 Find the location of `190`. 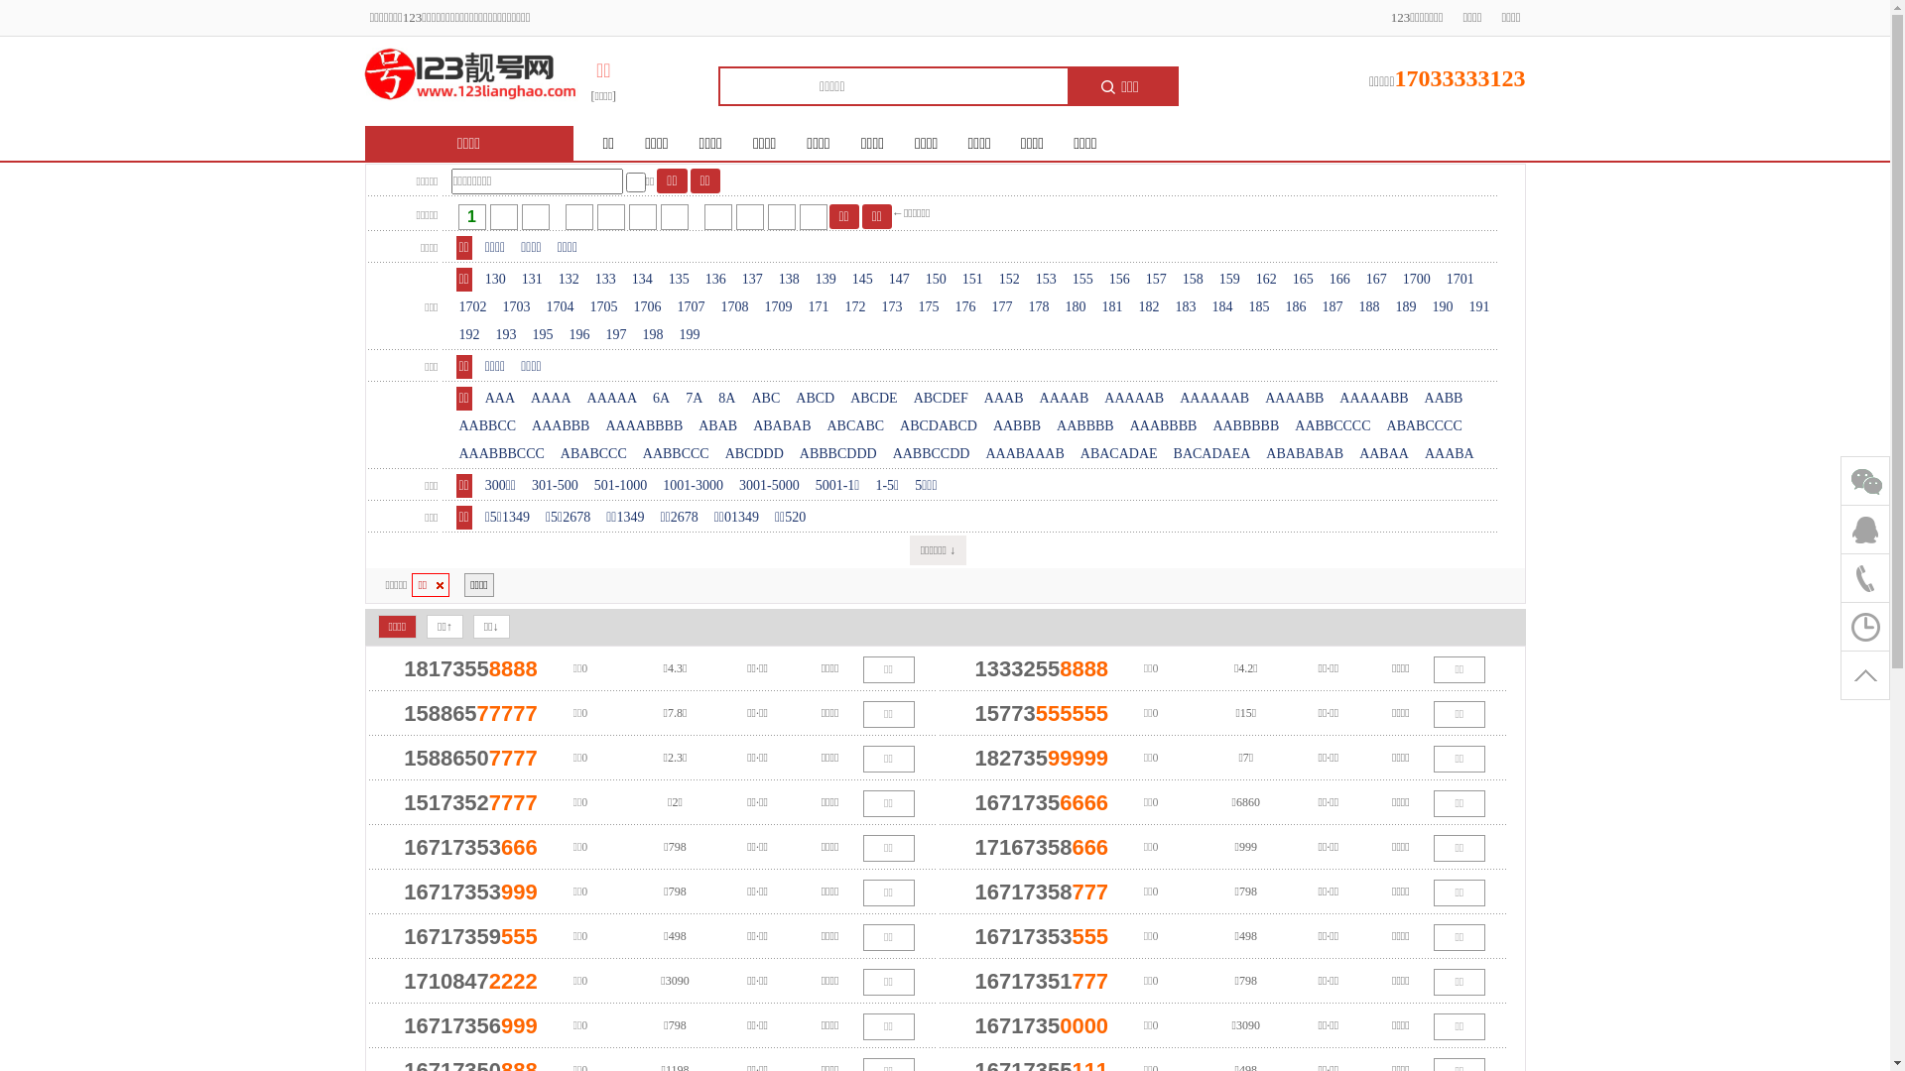

190 is located at coordinates (1443, 307).